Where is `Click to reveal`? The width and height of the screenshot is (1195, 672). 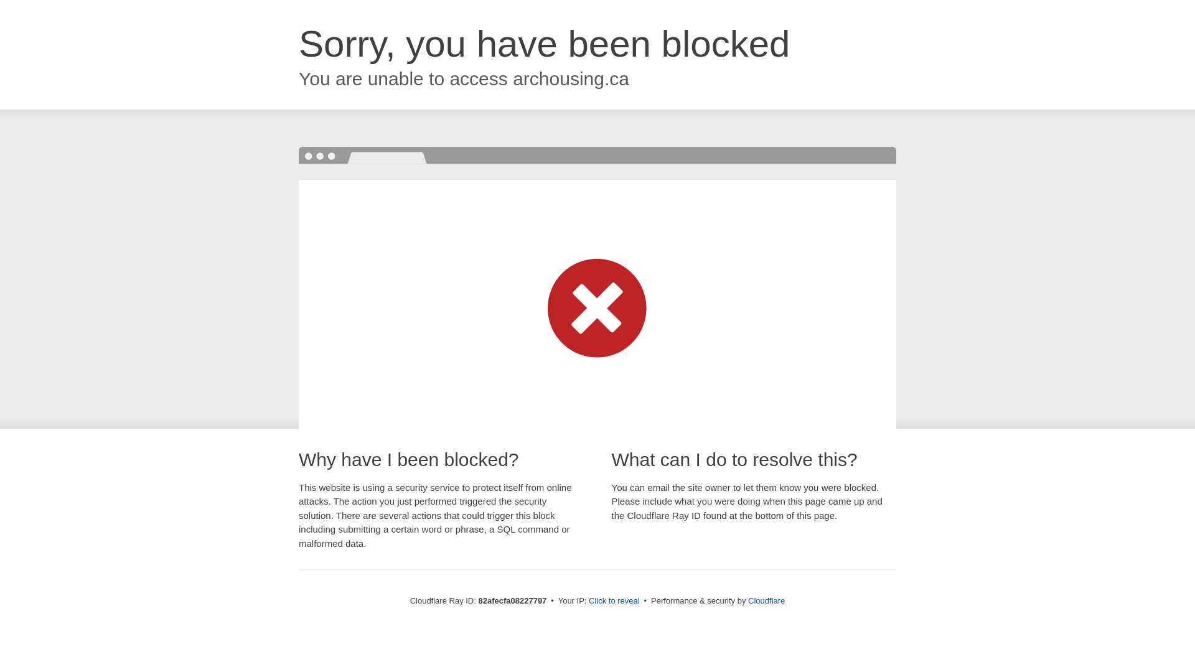 Click to reveal is located at coordinates (614, 601).